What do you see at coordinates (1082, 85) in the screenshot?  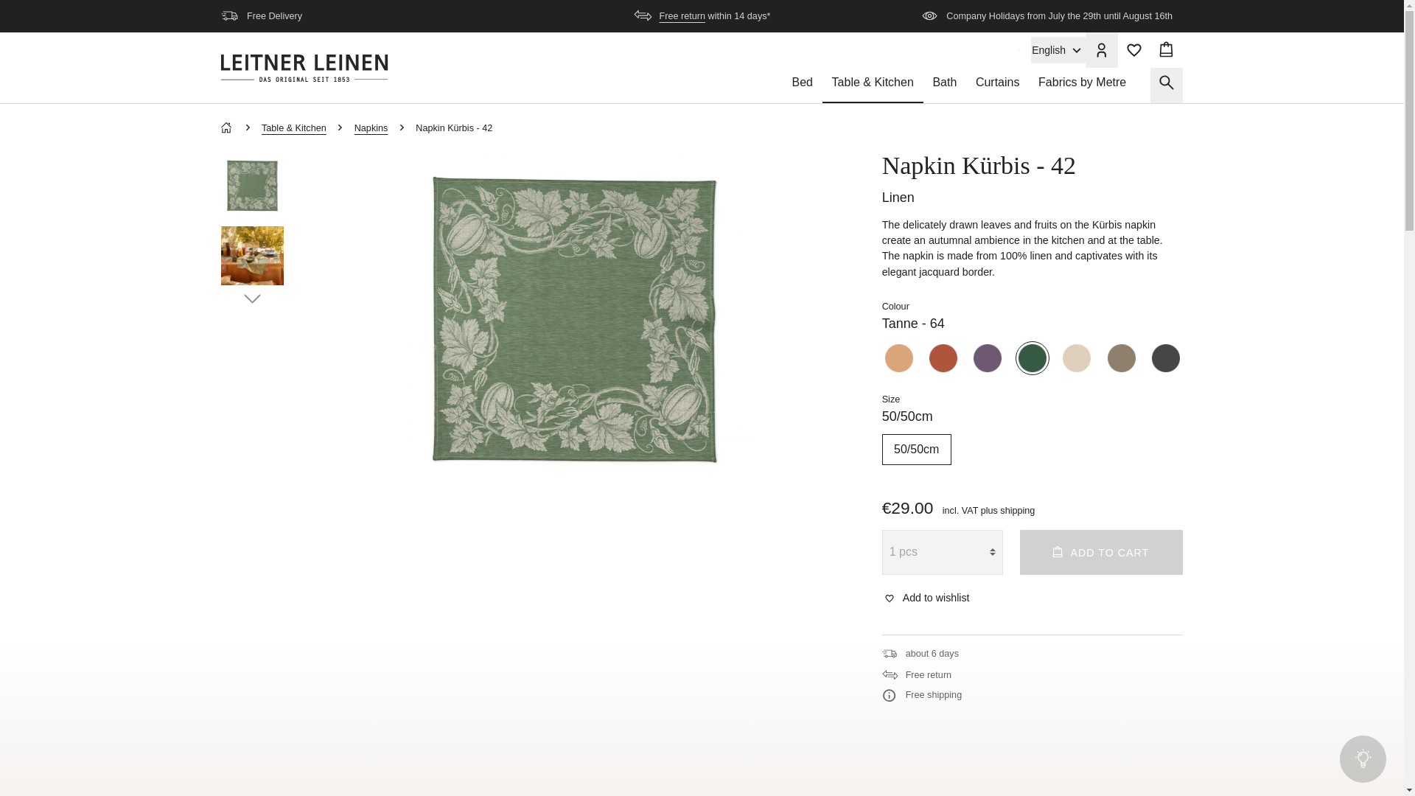 I see `Fabrics by Metre` at bounding box center [1082, 85].